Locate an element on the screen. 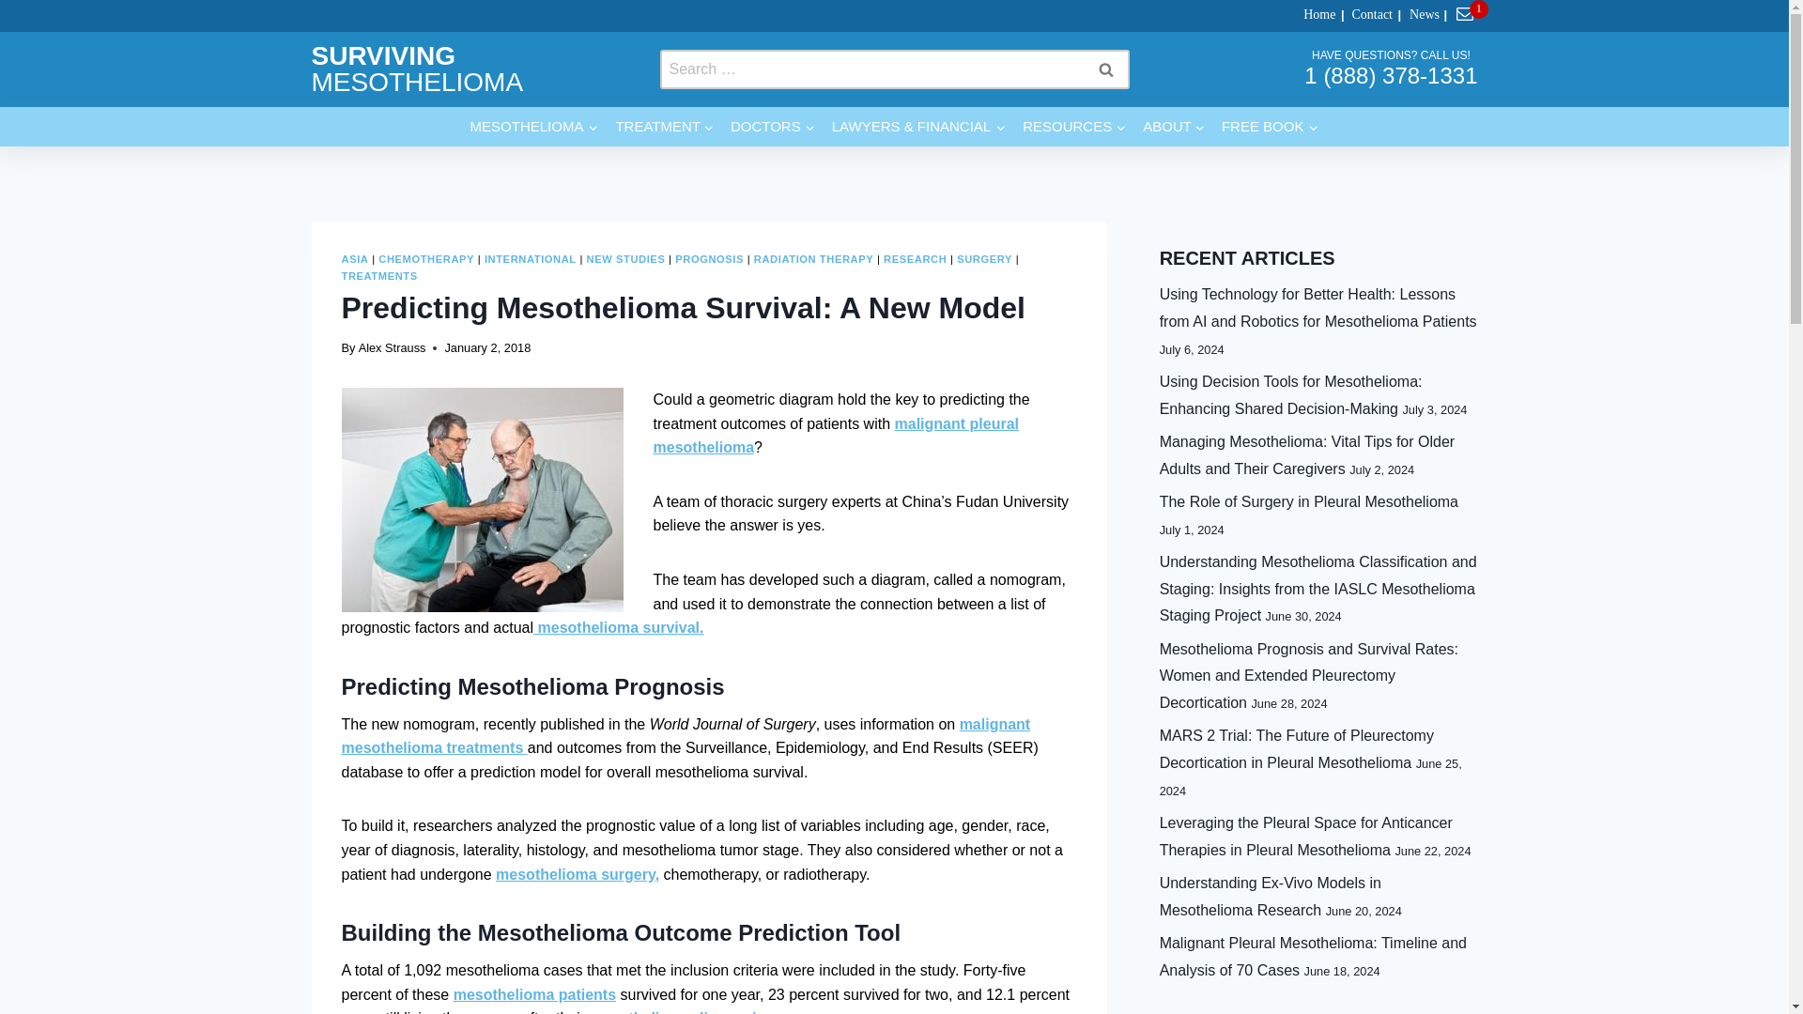 Image resolution: width=1803 pixels, height=1014 pixels. Home is located at coordinates (1314, 15).